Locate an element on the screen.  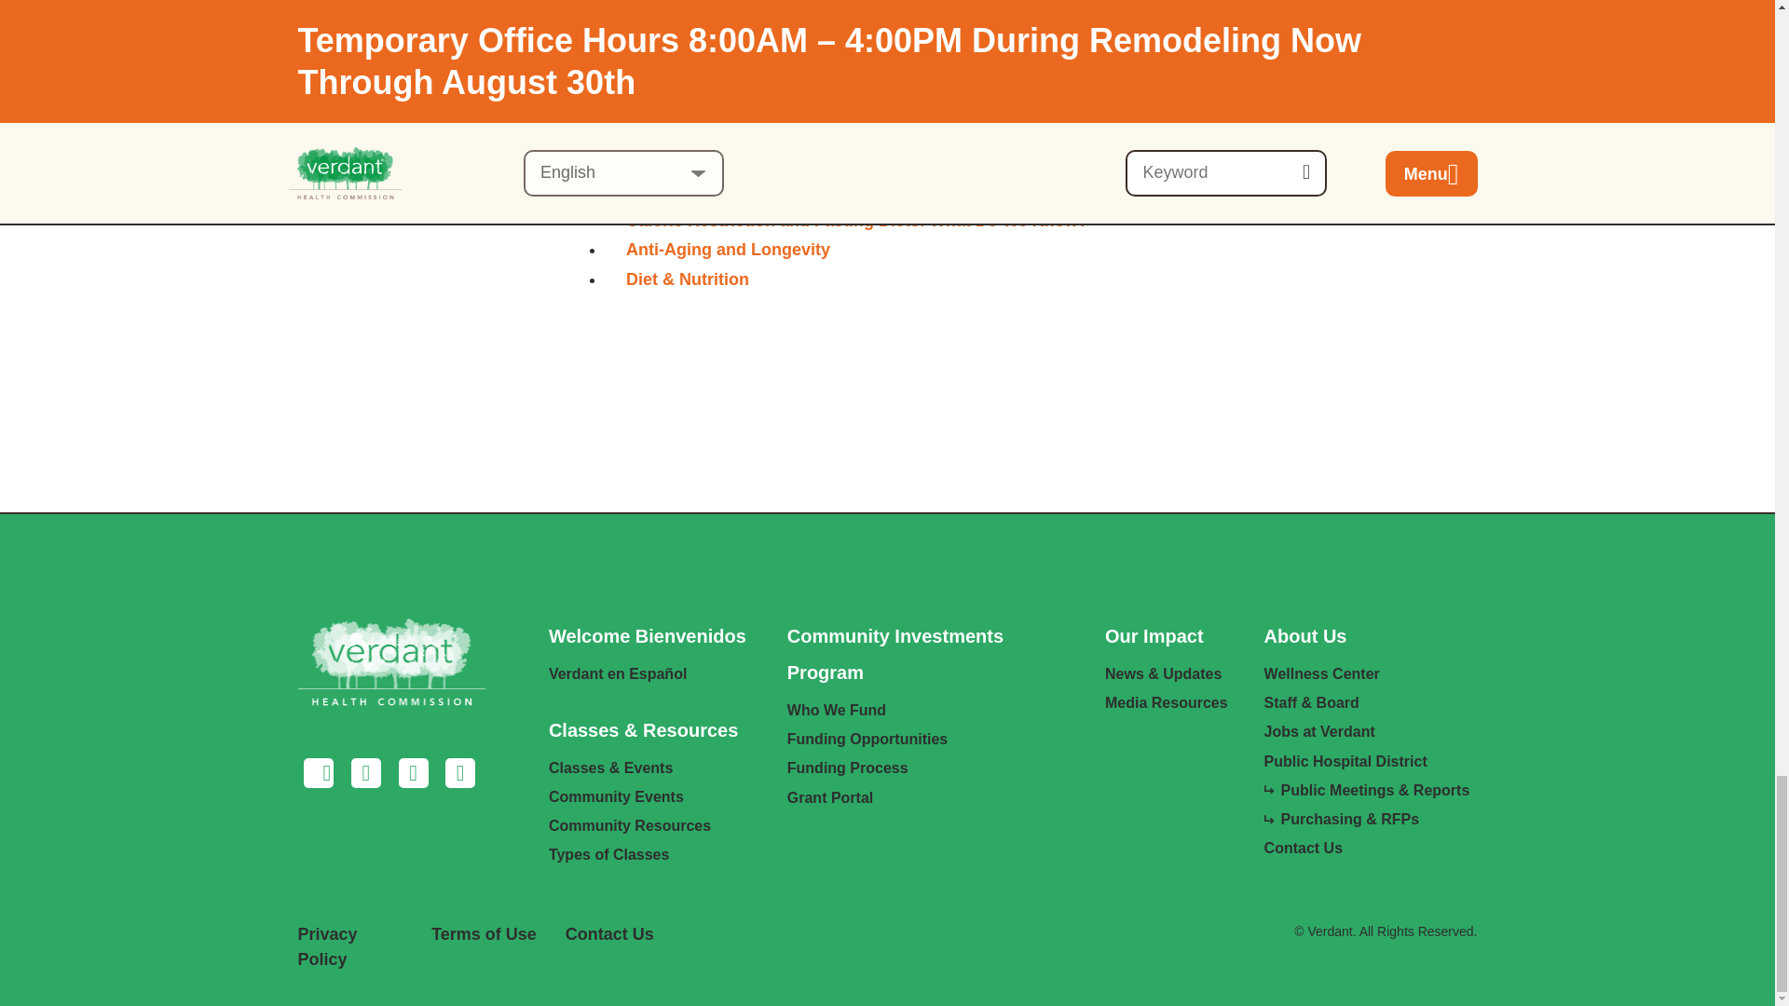
Calorie Restriction and Fasting Diets: What Do We Know? is located at coordinates (857, 220).